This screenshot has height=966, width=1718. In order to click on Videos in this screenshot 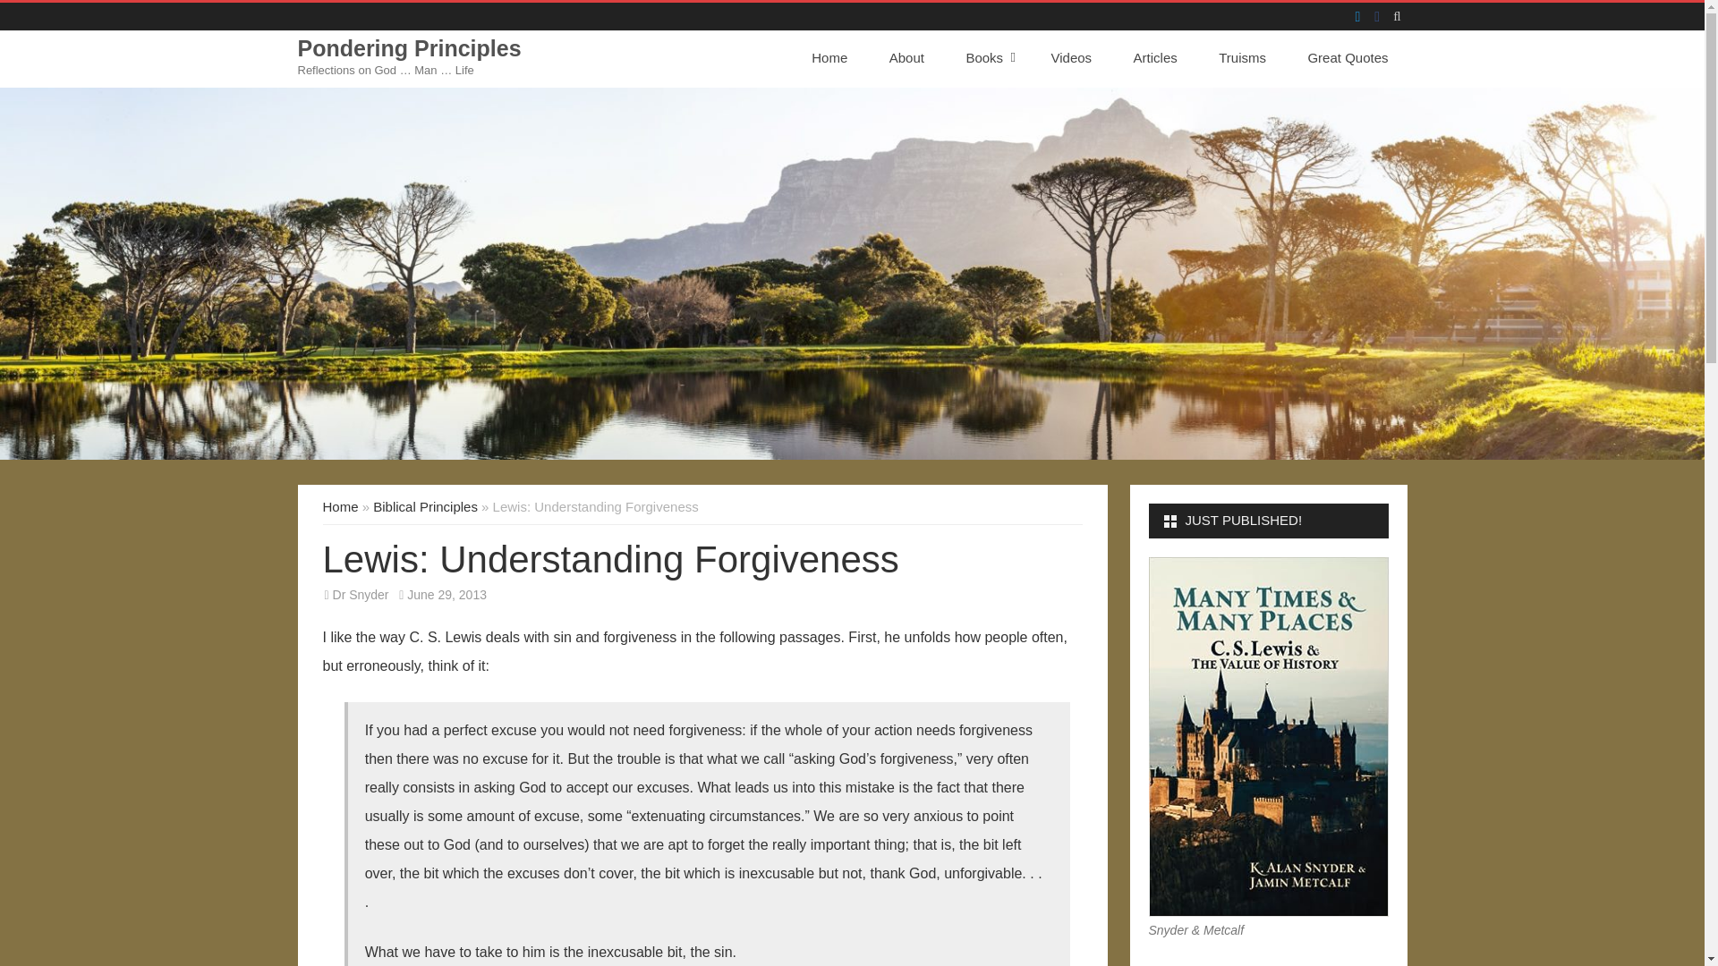, I will do `click(1072, 57)`.